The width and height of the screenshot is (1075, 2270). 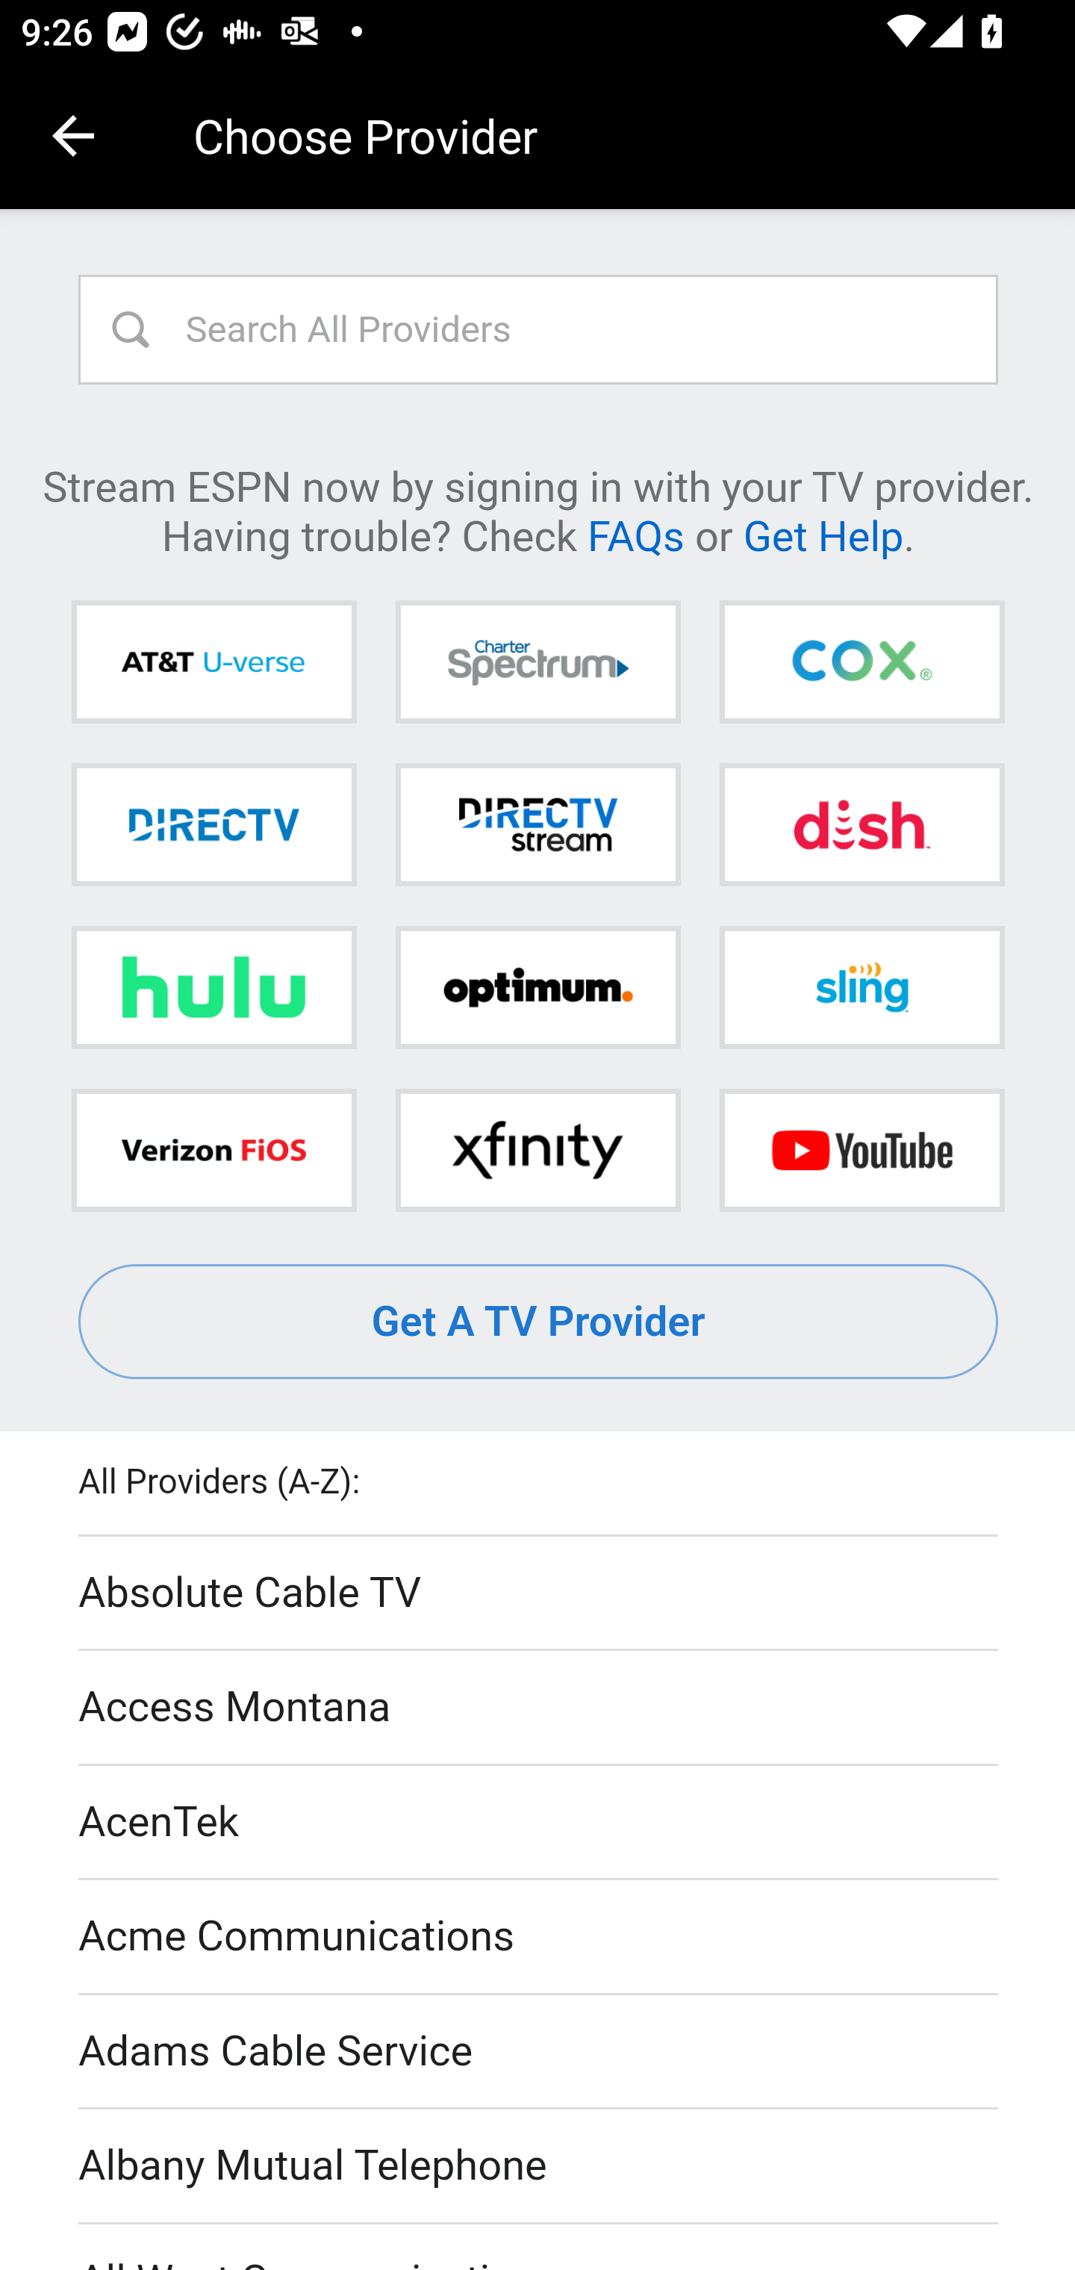 What do you see at coordinates (861, 987) in the screenshot?
I see `Sling TV` at bounding box center [861, 987].